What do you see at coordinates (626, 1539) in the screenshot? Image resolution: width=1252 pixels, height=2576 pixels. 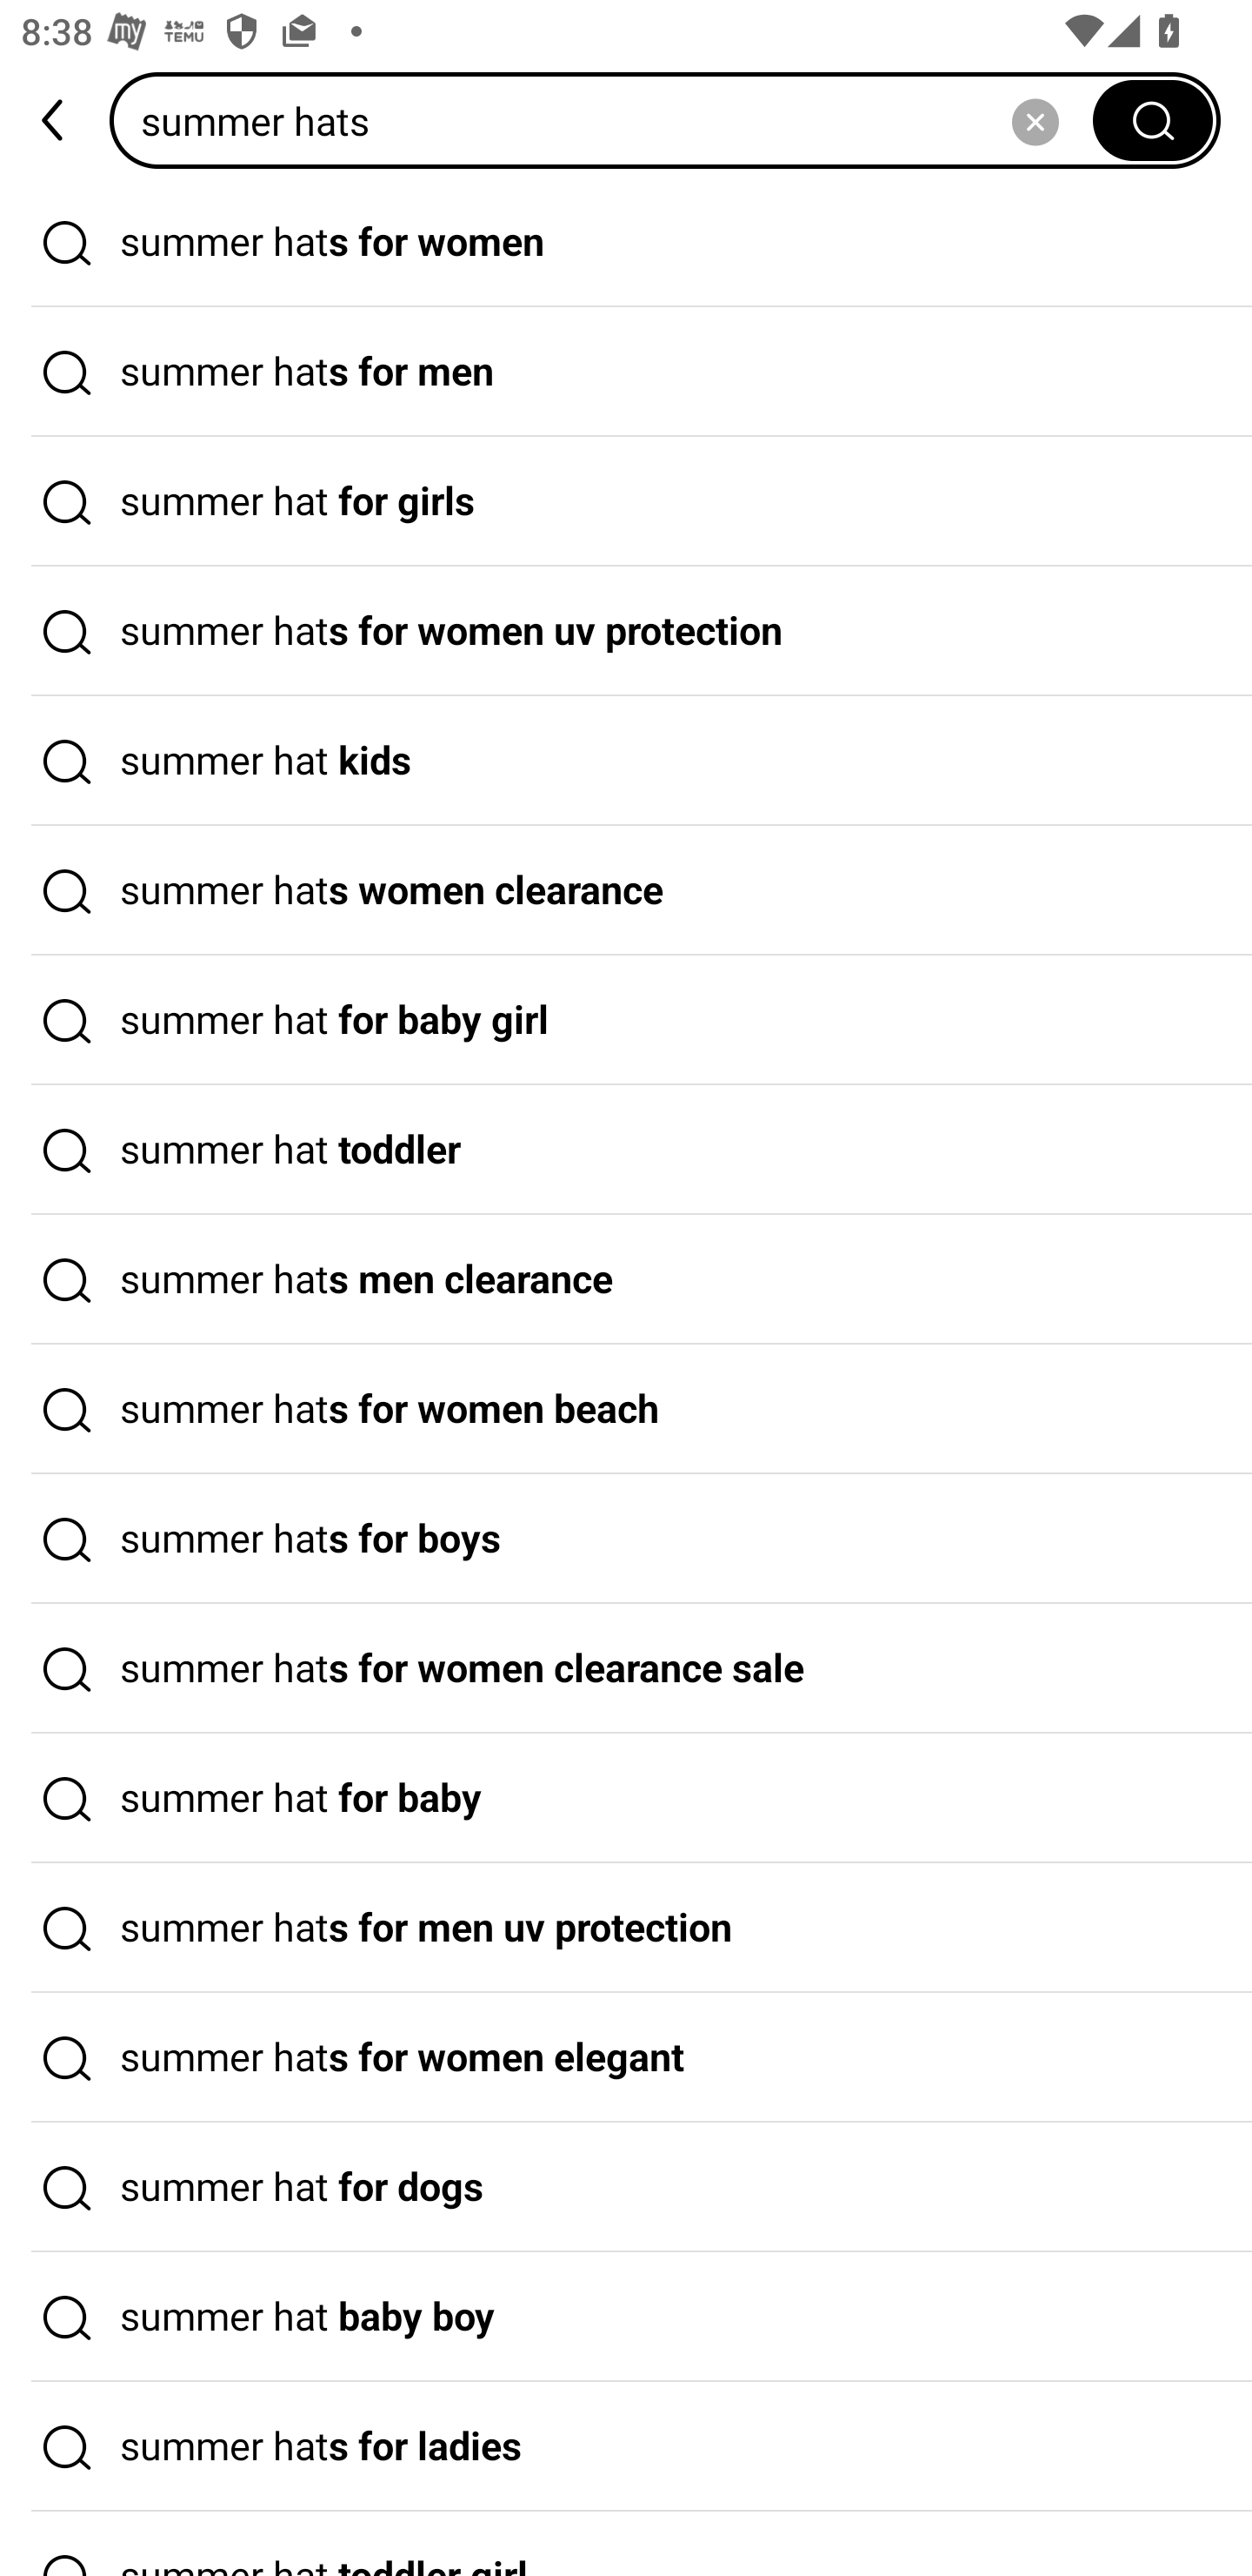 I see `summer hats for boys` at bounding box center [626, 1539].